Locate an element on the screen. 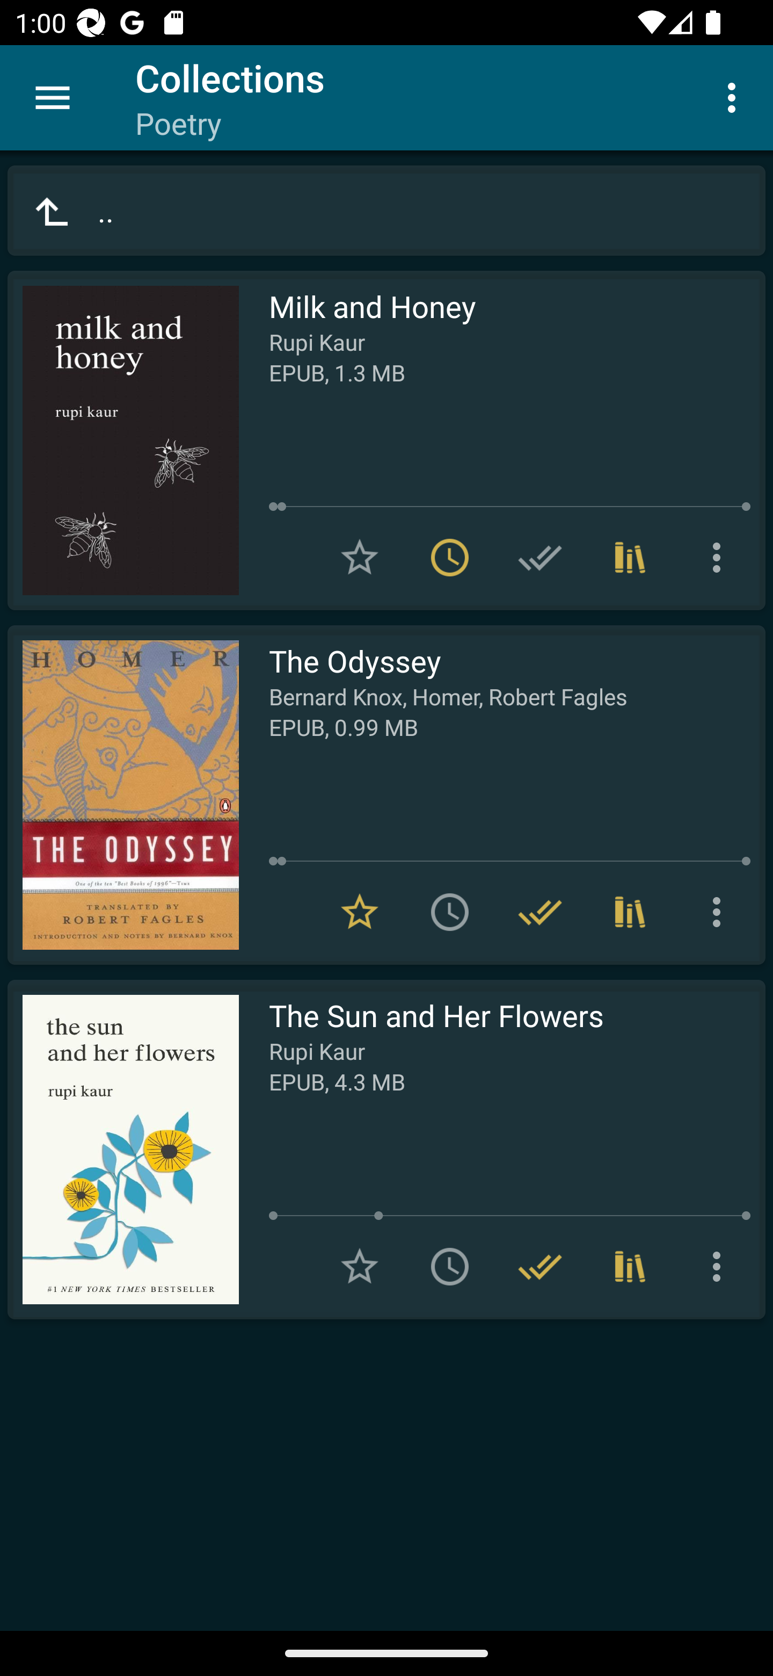 The width and height of the screenshot is (773, 1676). More options is located at coordinates (720, 912).